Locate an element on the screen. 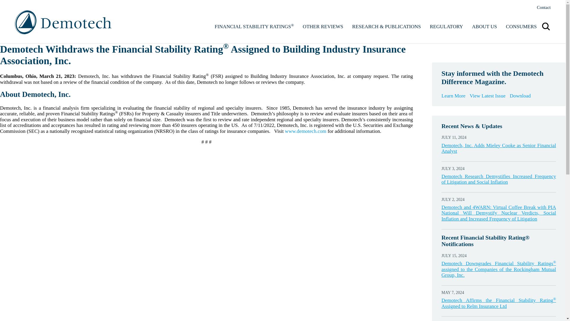 This screenshot has width=570, height=321. Search is located at coordinates (546, 26).